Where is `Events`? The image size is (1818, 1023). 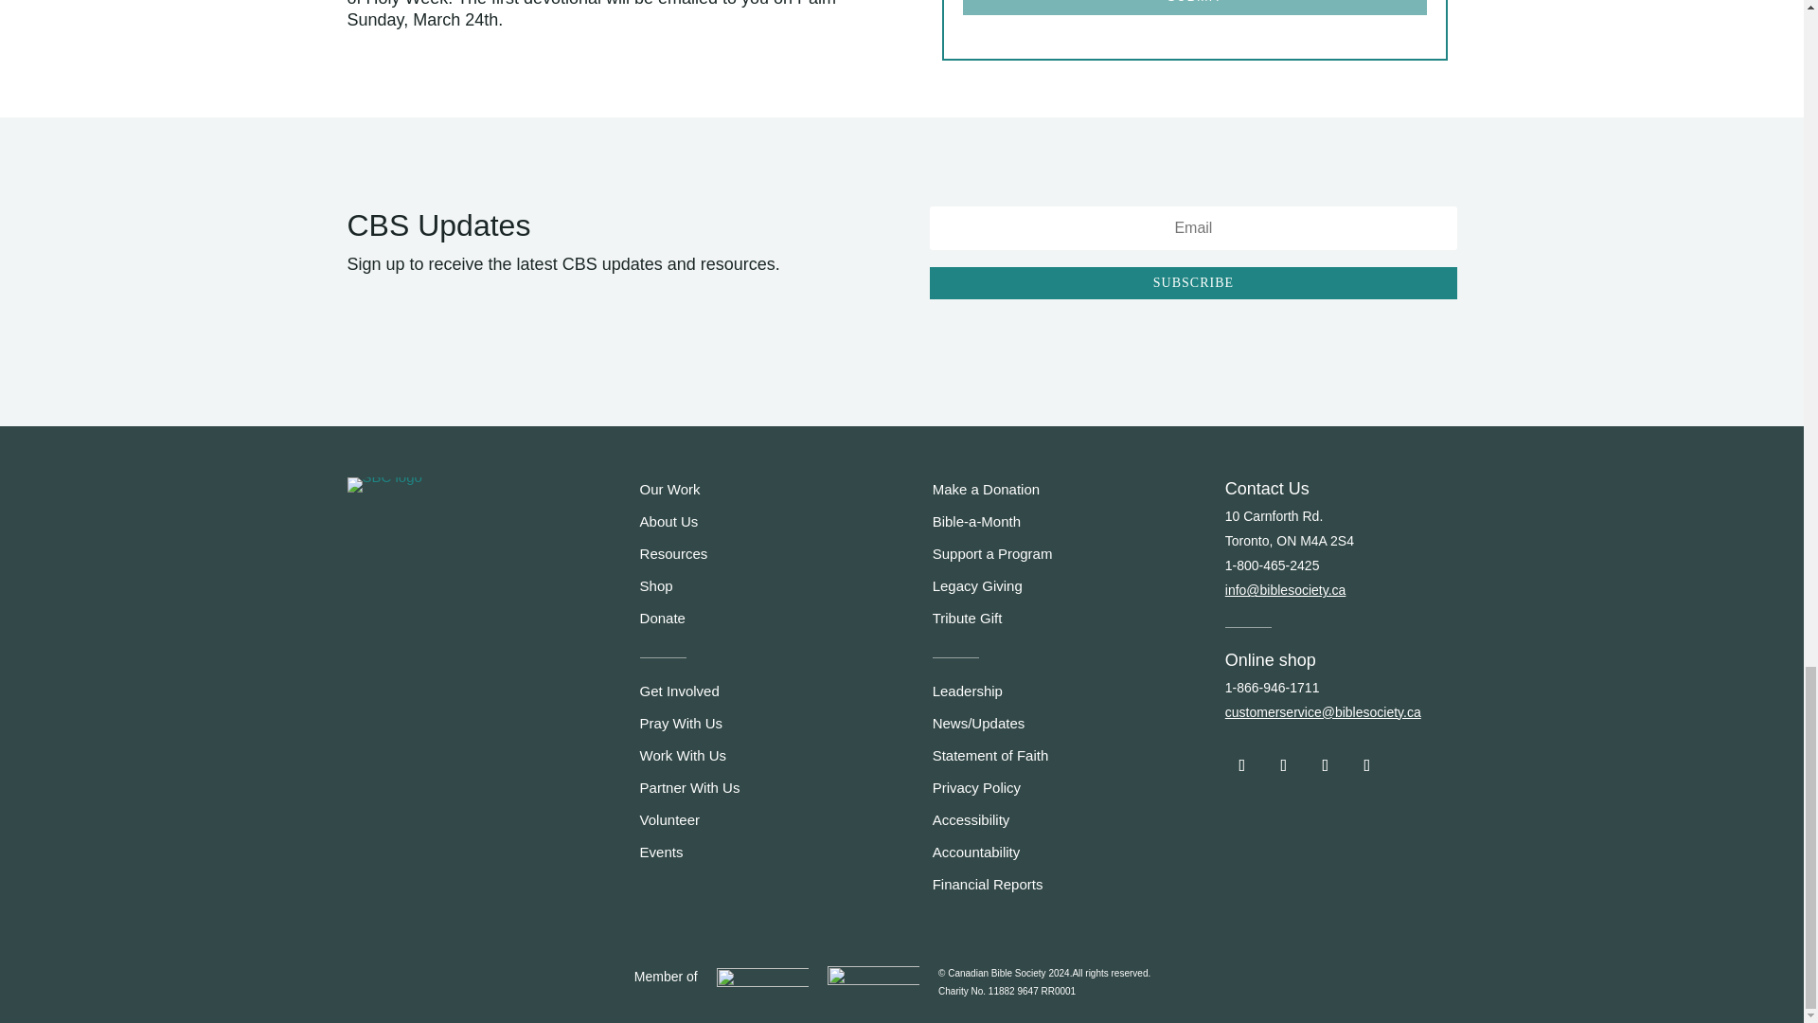
Events is located at coordinates (661, 852).